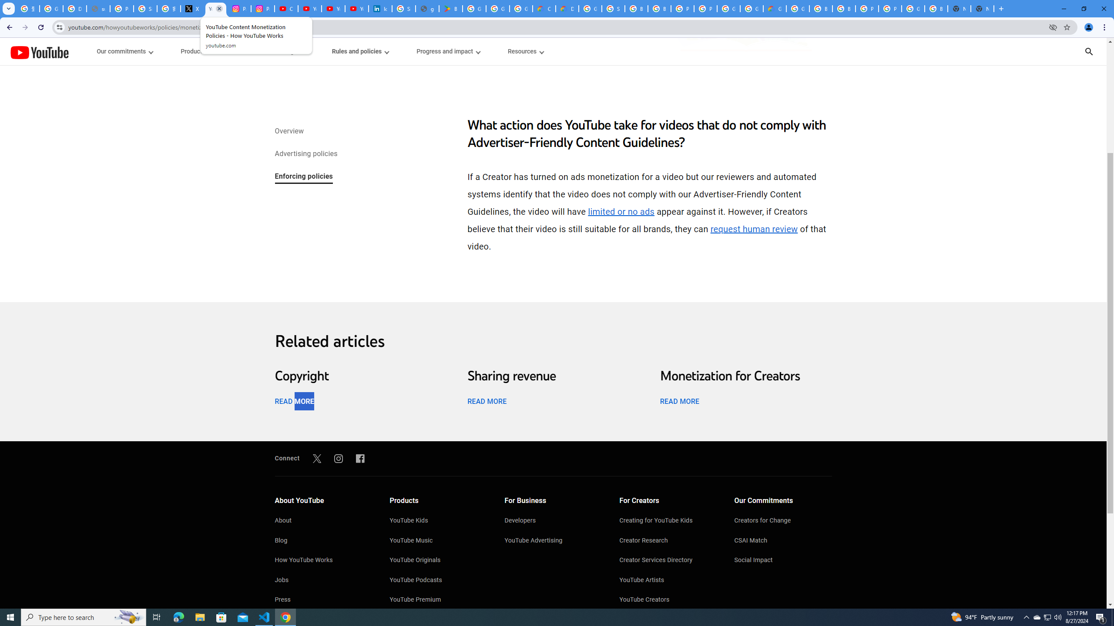  Describe the element at coordinates (323, 561) in the screenshot. I see `How YouTube Works` at that location.